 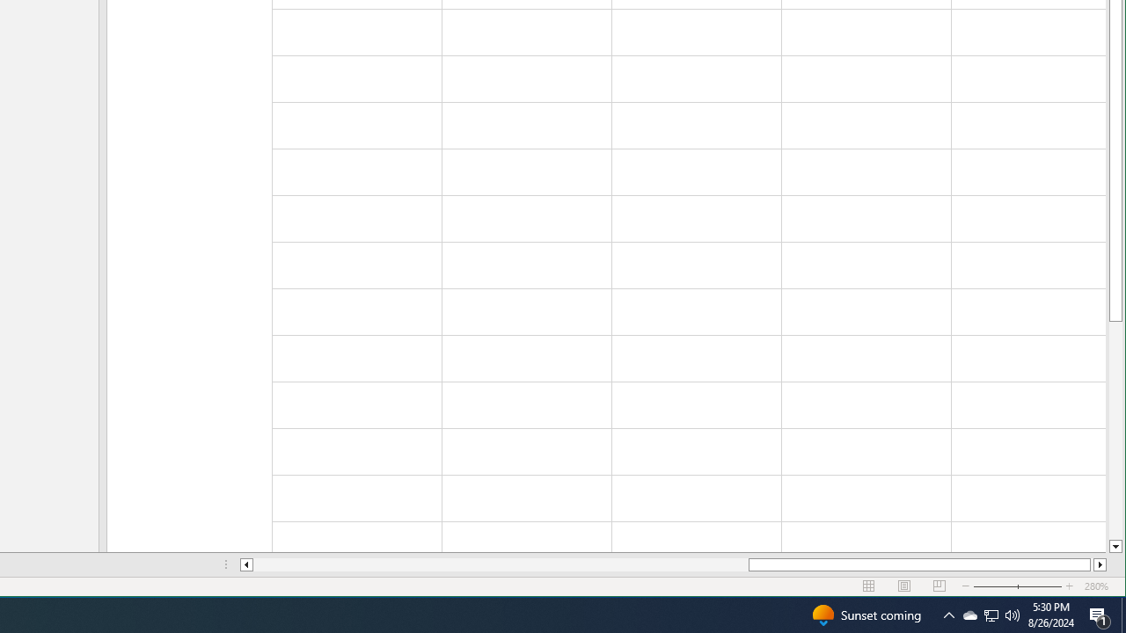 What do you see at coordinates (1006, 586) in the screenshot?
I see `Column right` at bounding box center [1006, 586].